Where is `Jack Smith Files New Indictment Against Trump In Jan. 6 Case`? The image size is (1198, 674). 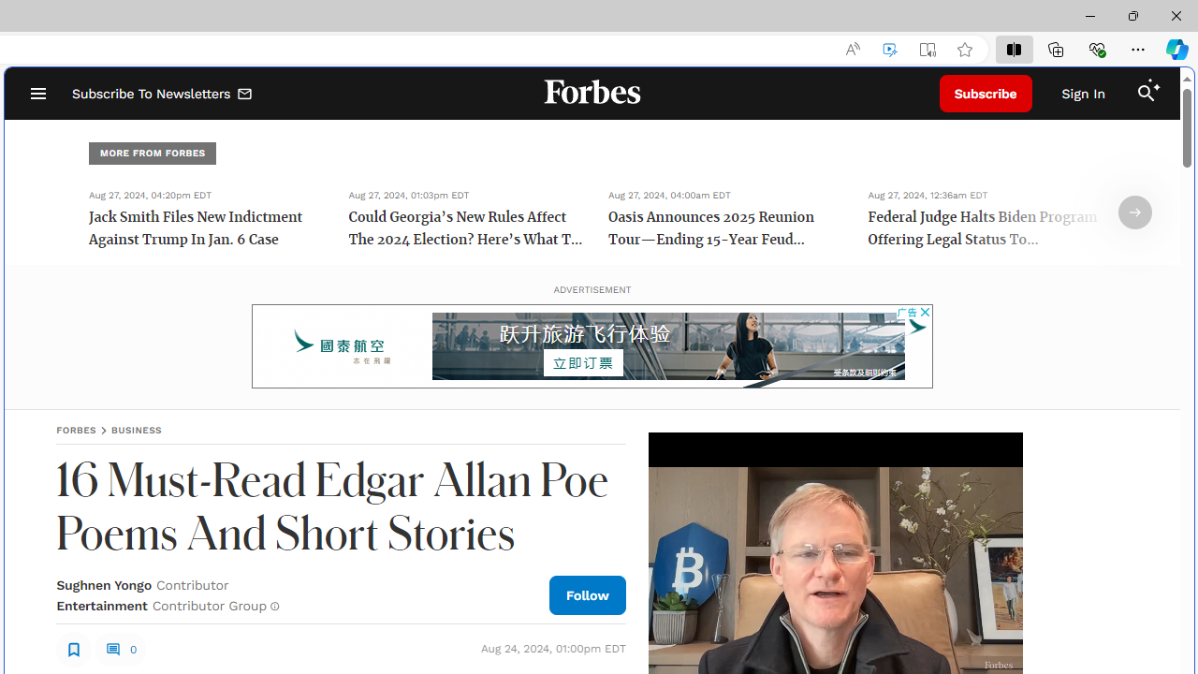 Jack Smith Files New Indictment Against Trump In Jan. 6 Case is located at coordinates (206, 230).